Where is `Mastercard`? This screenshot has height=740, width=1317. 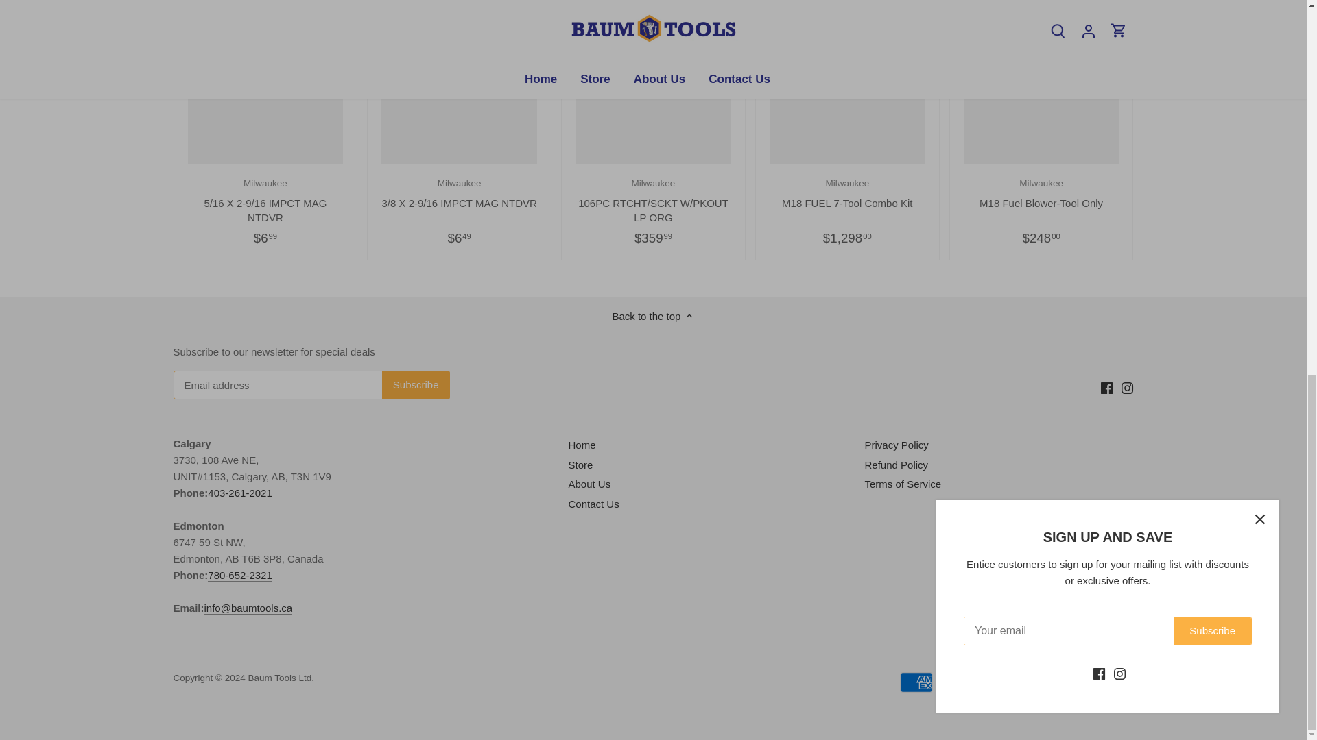 Mastercard is located at coordinates (1036, 682).